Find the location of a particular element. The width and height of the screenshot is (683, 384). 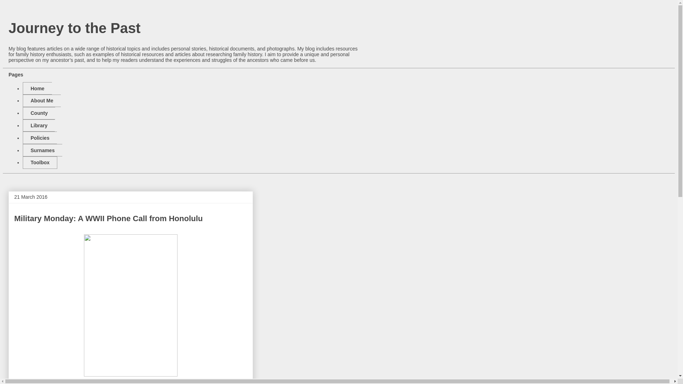

Journey to the Past is located at coordinates (74, 28).